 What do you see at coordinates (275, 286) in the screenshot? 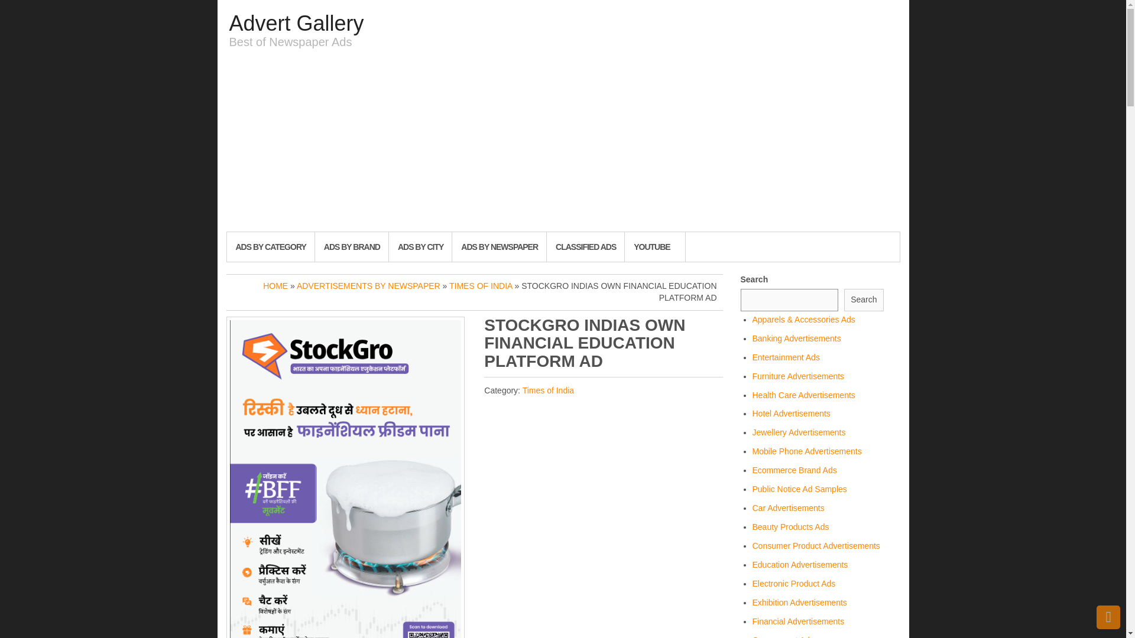
I see `HOME` at bounding box center [275, 286].